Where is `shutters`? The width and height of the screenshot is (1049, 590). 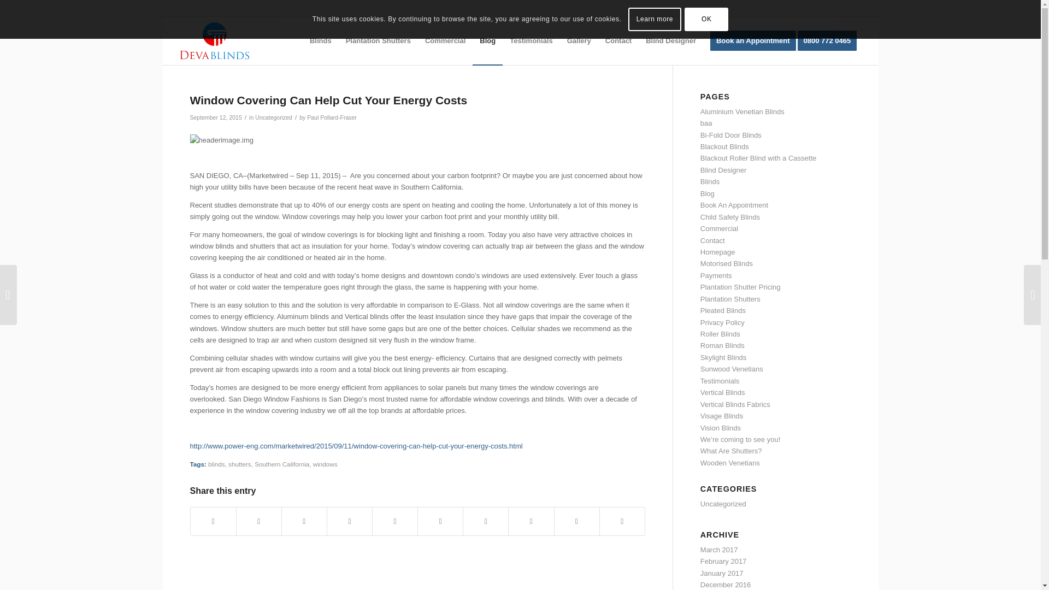 shutters is located at coordinates (240, 464).